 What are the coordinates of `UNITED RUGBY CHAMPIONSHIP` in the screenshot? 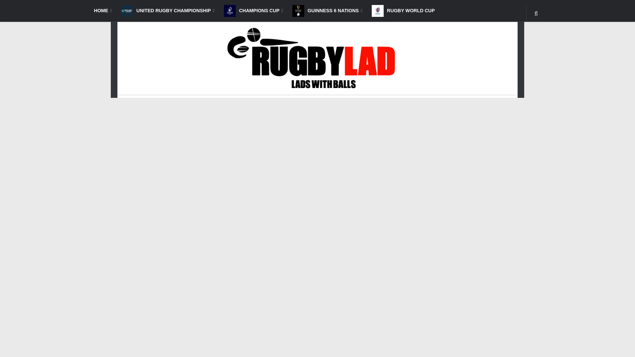 It's located at (167, 11).